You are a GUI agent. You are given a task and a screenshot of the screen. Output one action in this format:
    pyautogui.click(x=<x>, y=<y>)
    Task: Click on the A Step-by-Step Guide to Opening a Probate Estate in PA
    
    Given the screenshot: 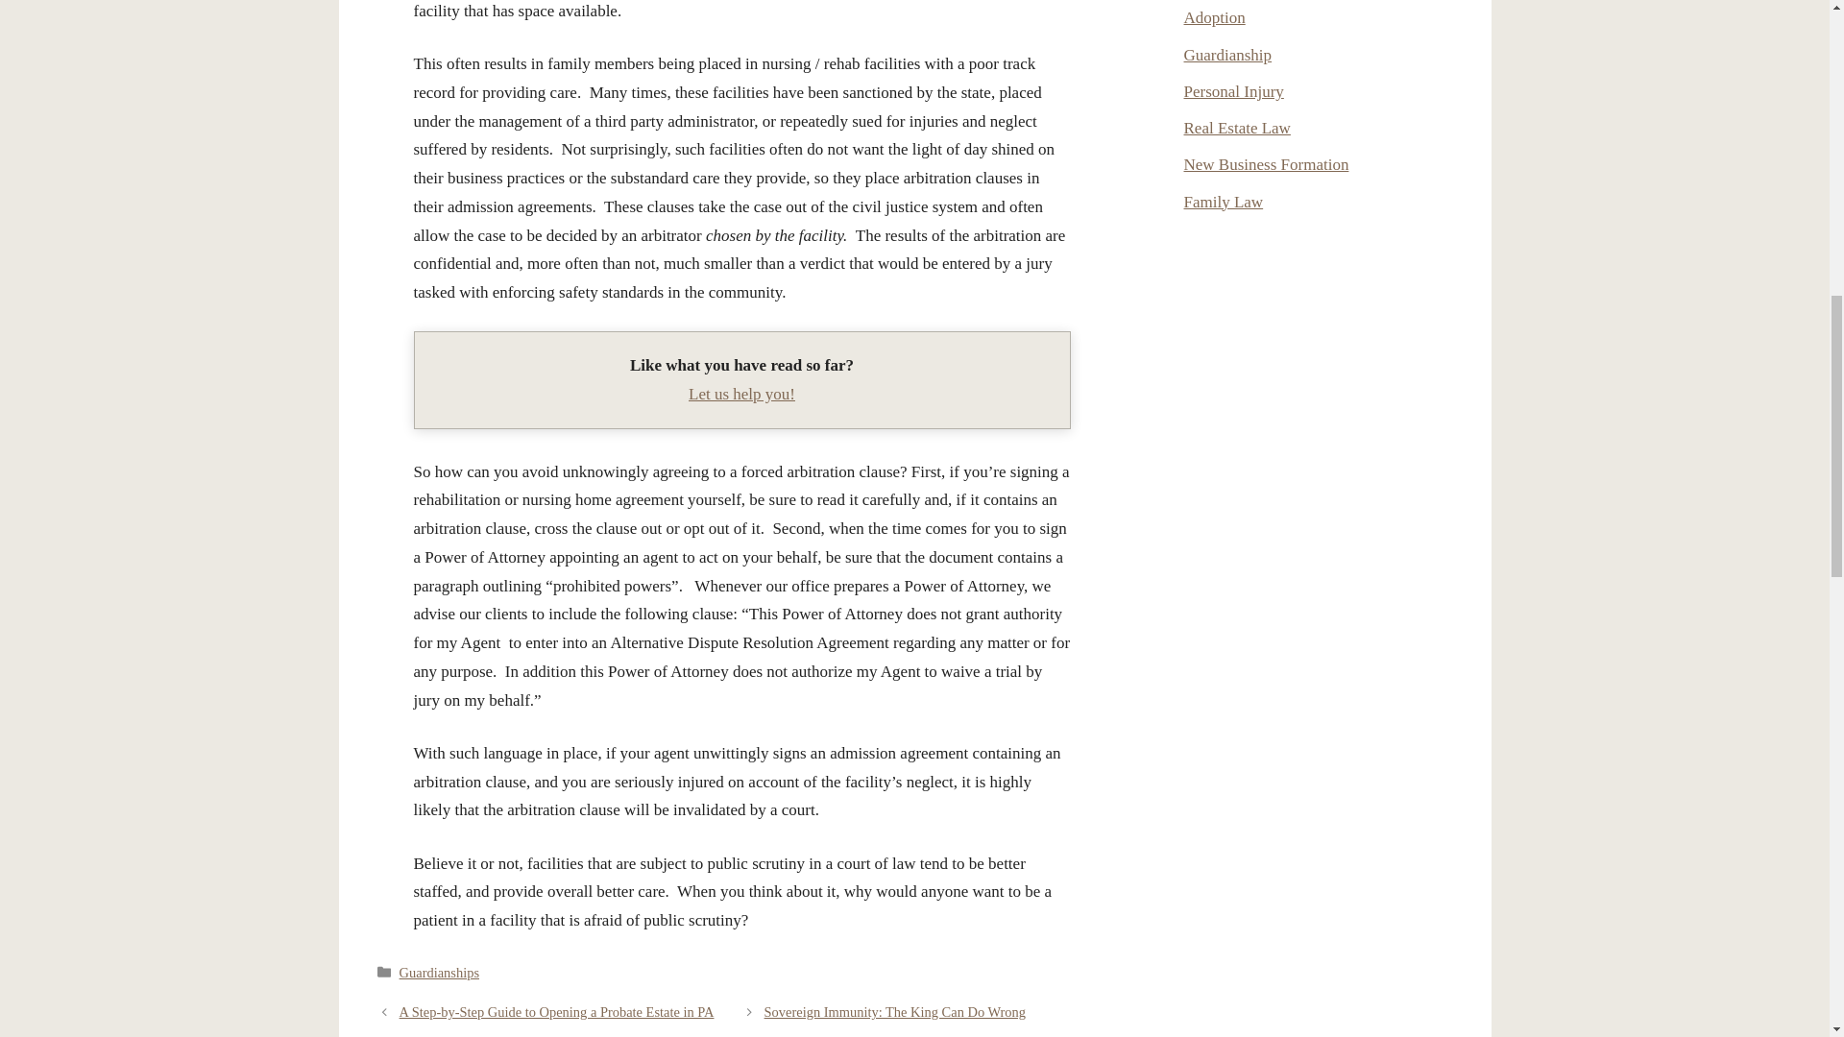 What is the action you would take?
    pyautogui.click(x=557, y=1012)
    